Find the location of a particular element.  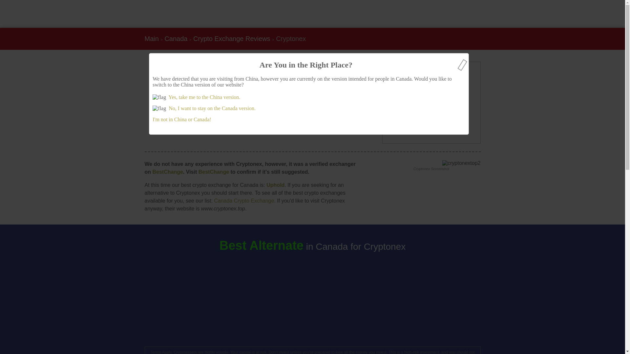

Crypto Exchange Reviews is located at coordinates (232, 38).